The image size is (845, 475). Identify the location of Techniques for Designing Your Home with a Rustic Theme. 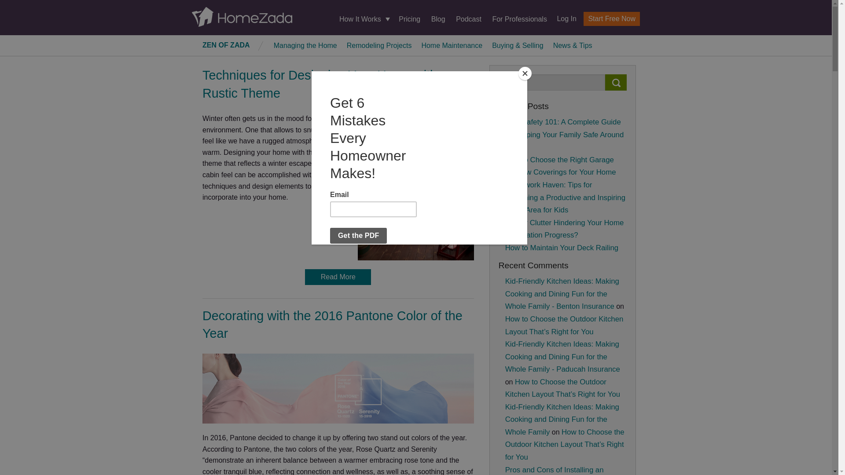
(325, 84).